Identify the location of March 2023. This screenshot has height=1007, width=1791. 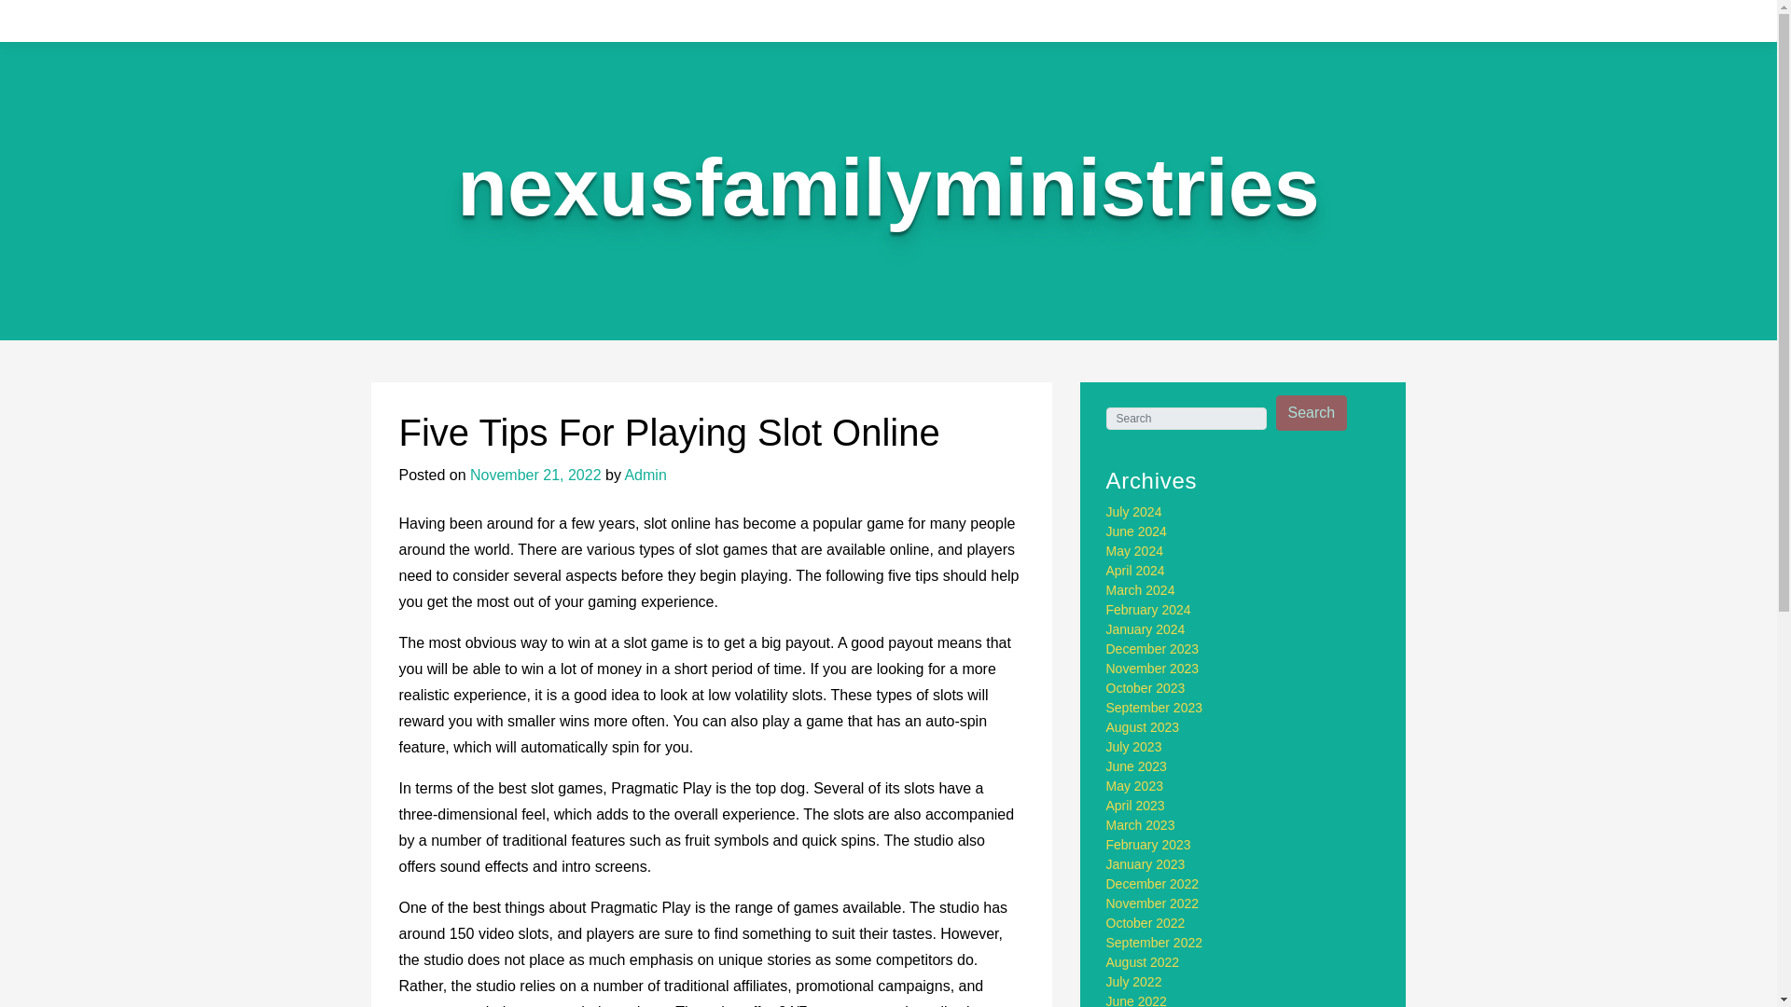
(1140, 824).